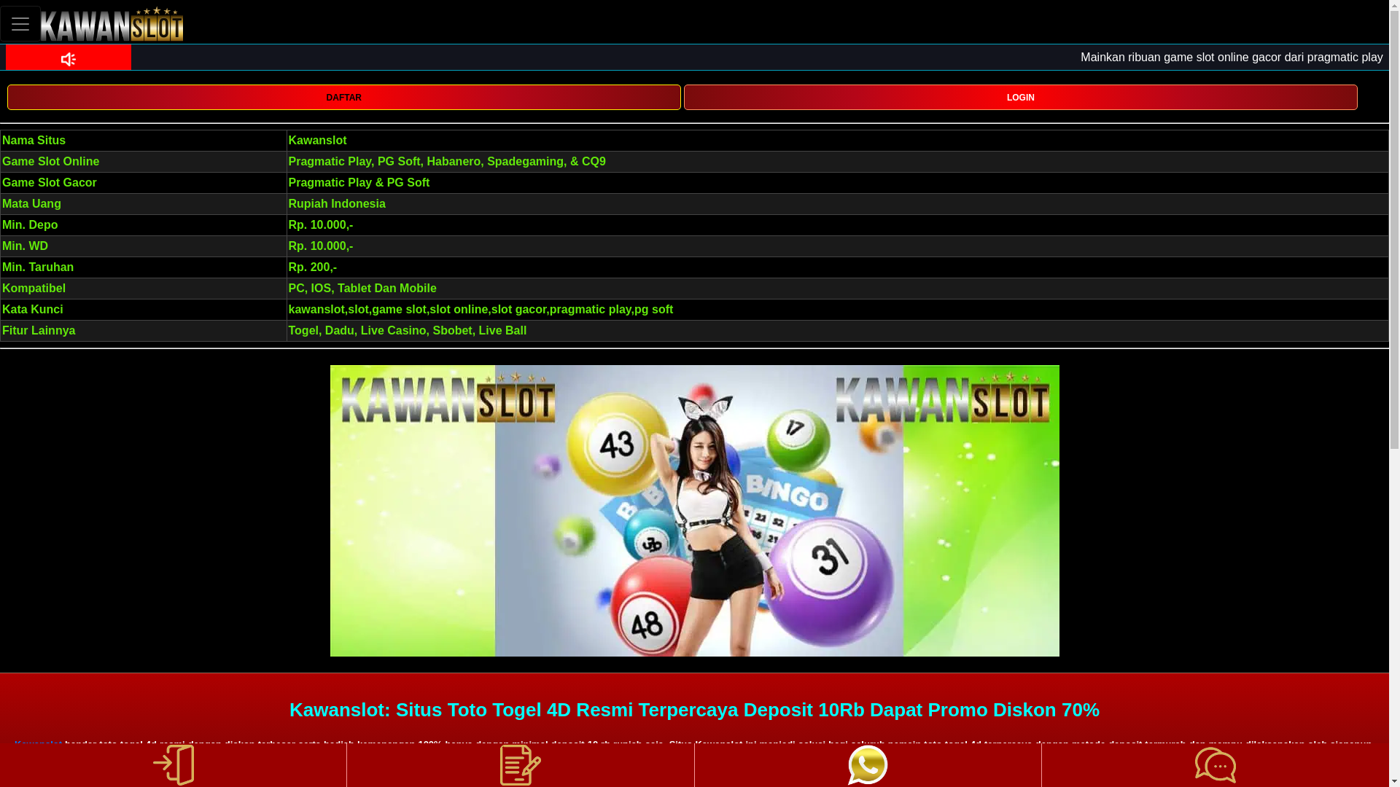  Describe the element at coordinates (343, 96) in the screenshot. I see `DAFTAR` at that location.